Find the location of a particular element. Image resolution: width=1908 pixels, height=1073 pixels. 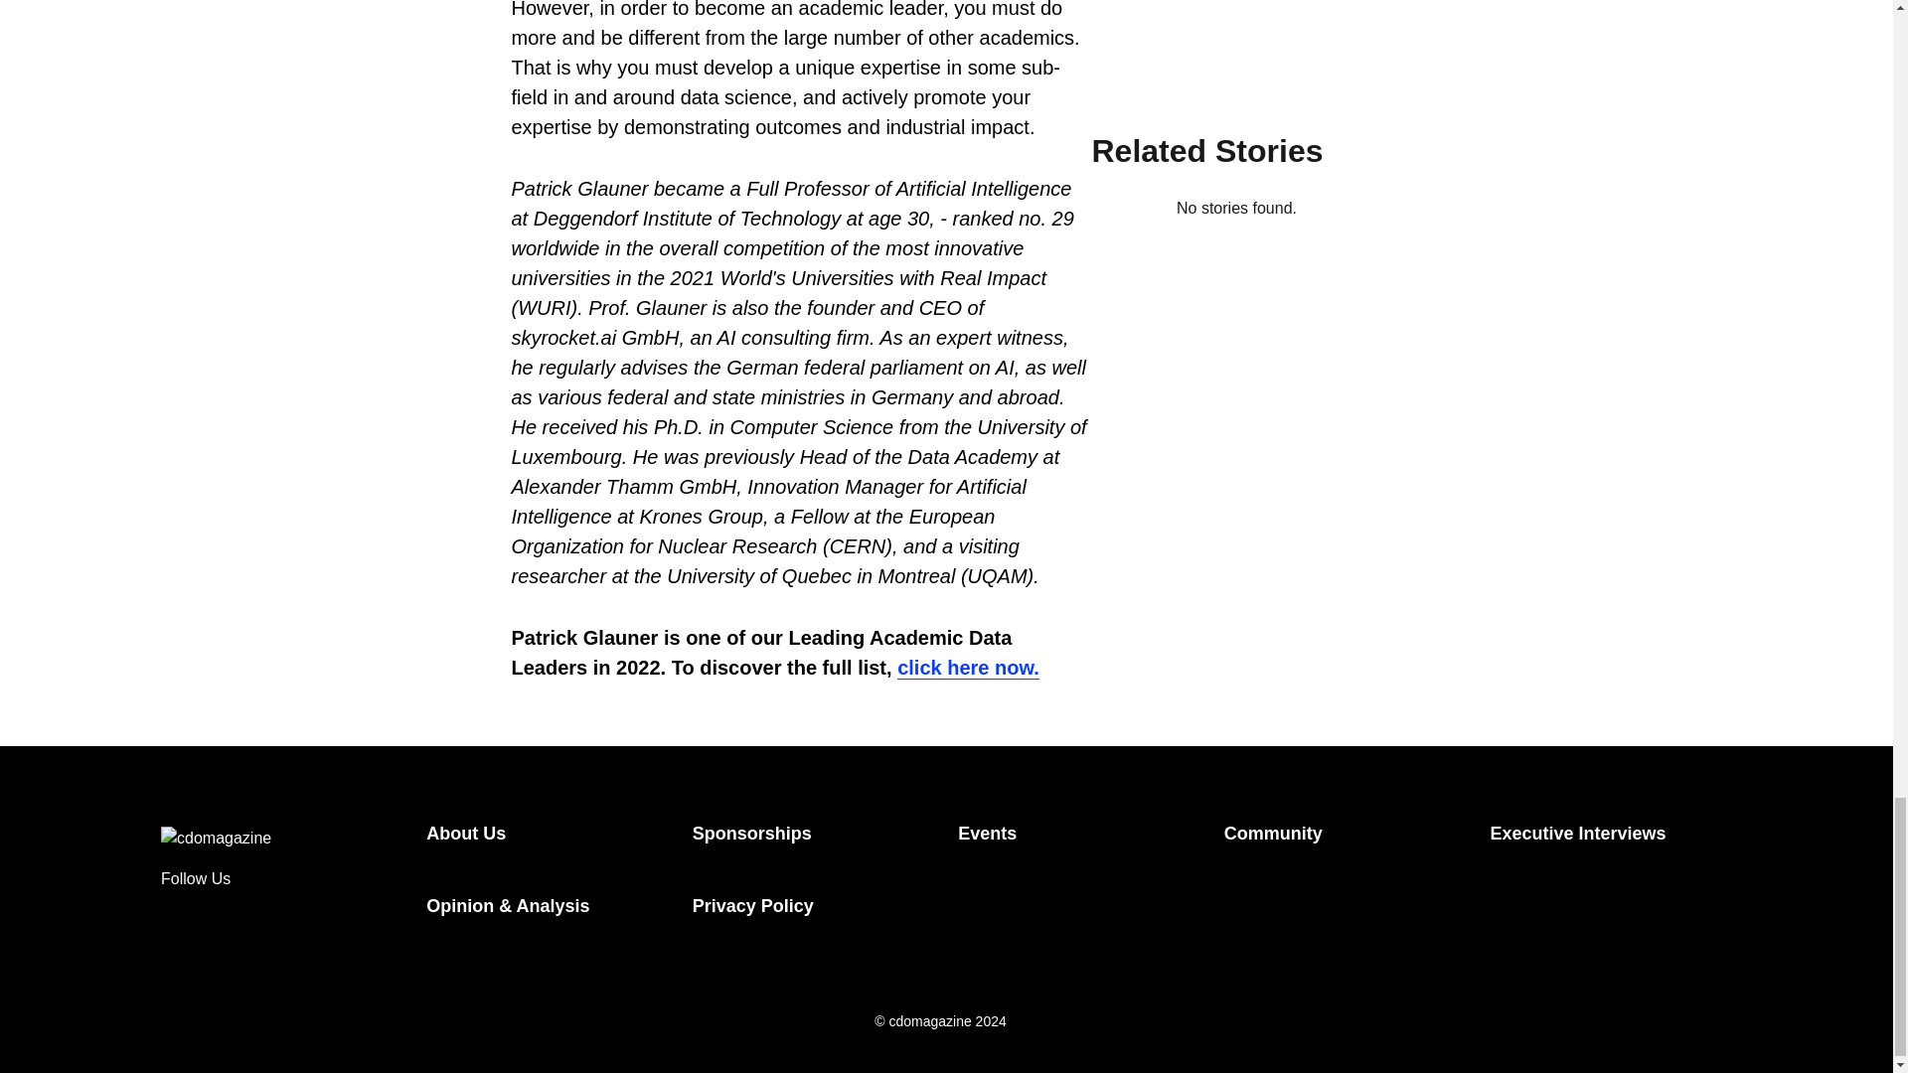

click here now. is located at coordinates (968, 668).